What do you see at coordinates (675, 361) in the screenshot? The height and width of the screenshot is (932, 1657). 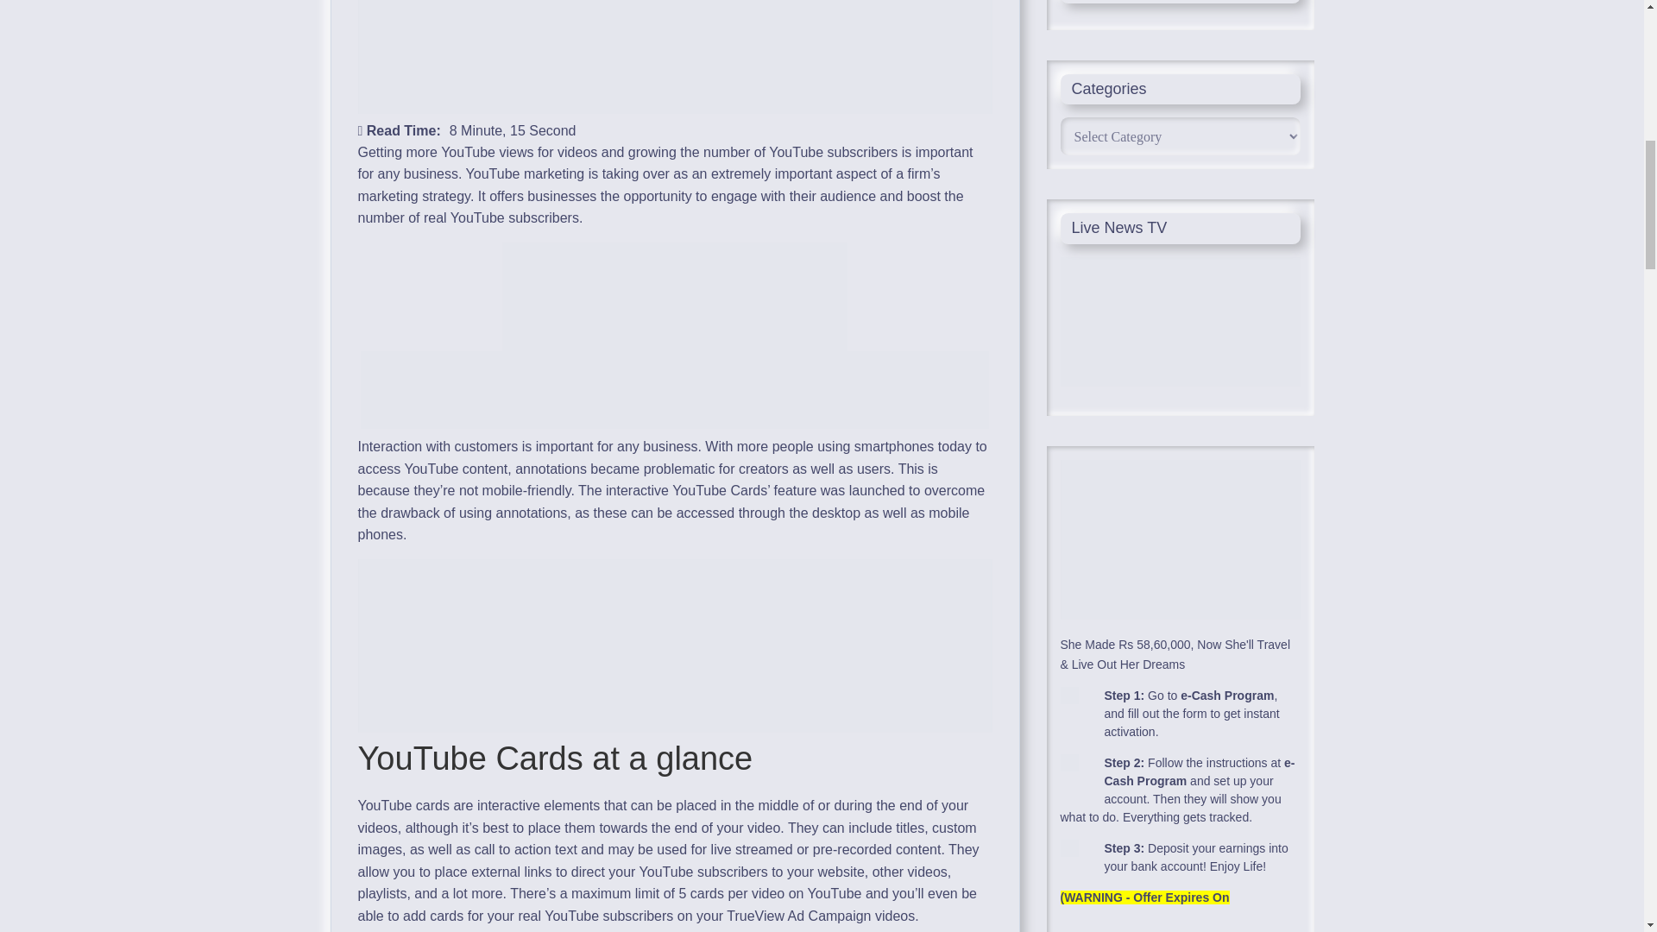 I see `Everve - Social Media Exchange on steroids by Everve` at bounding box center [675, 361].